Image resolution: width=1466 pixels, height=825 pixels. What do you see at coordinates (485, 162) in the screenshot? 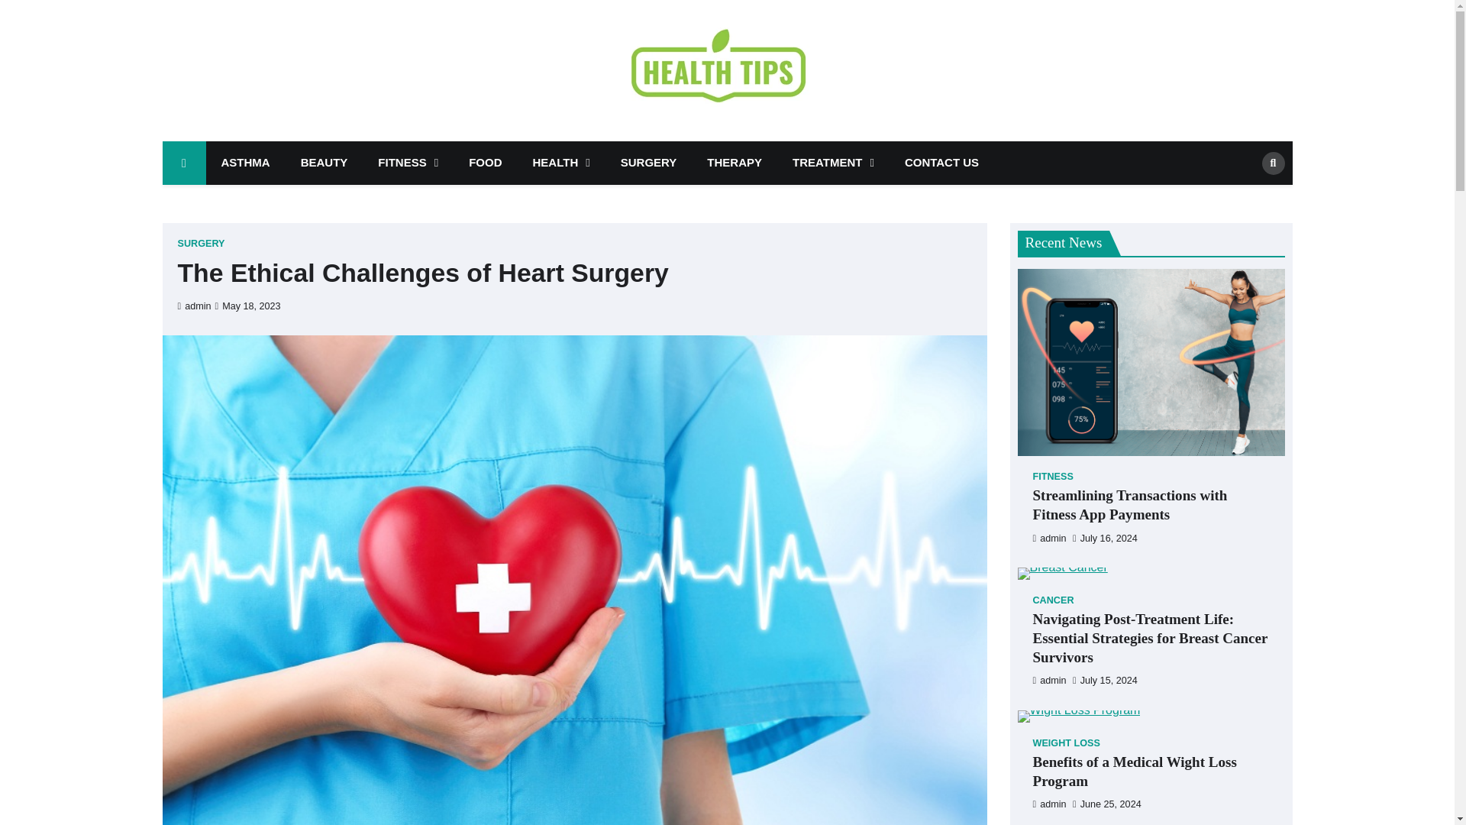
I see `FOOD` at bounding box center [485, 162].